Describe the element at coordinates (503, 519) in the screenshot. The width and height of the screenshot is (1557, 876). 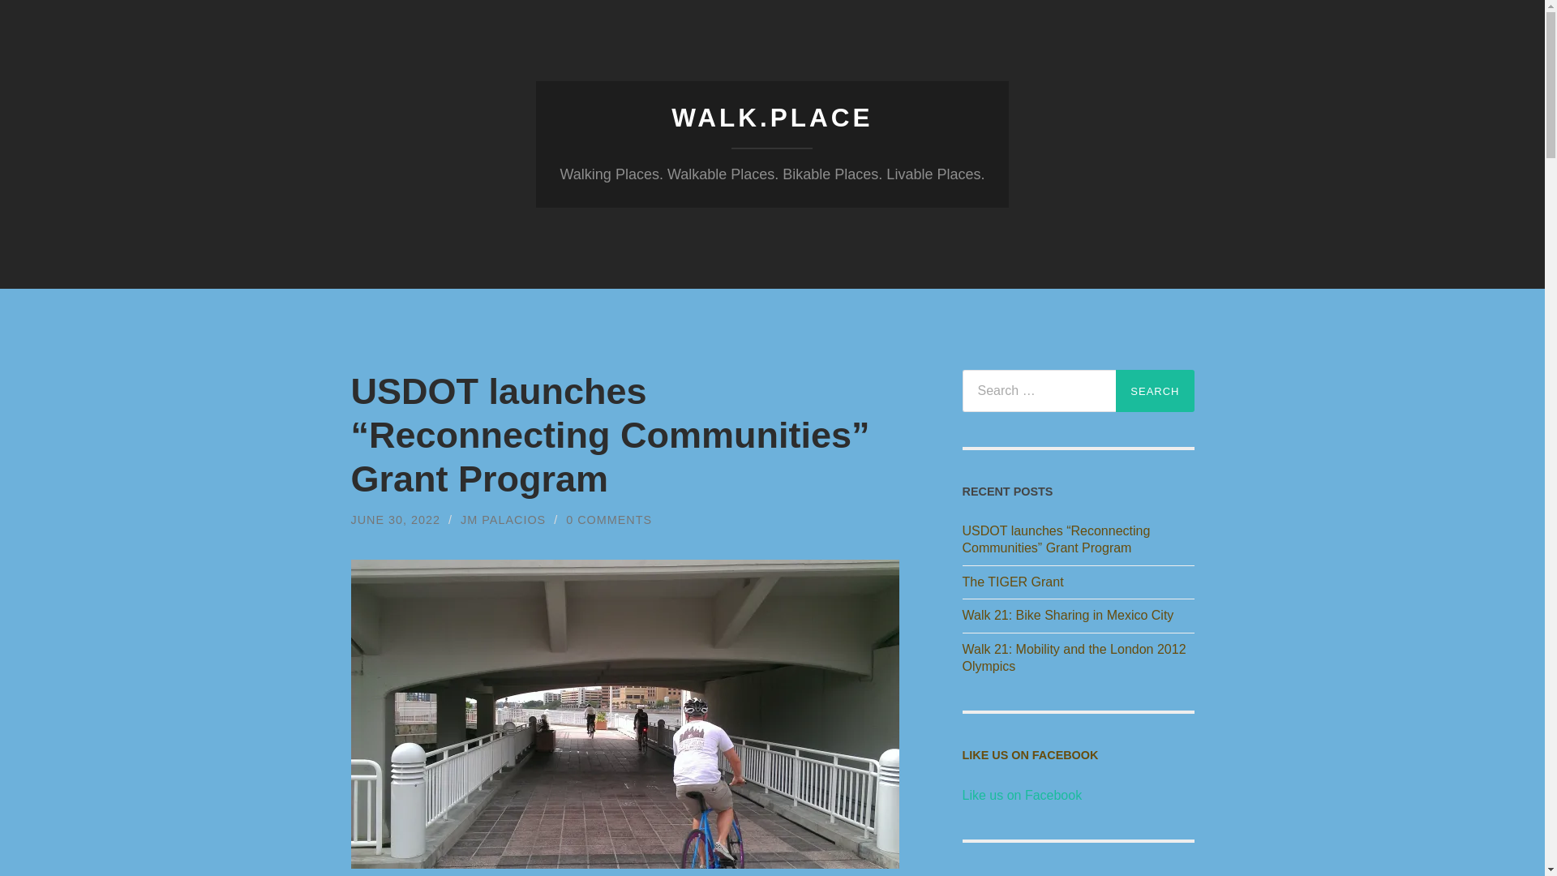
I see `Posts by JM Palacios` at that location.